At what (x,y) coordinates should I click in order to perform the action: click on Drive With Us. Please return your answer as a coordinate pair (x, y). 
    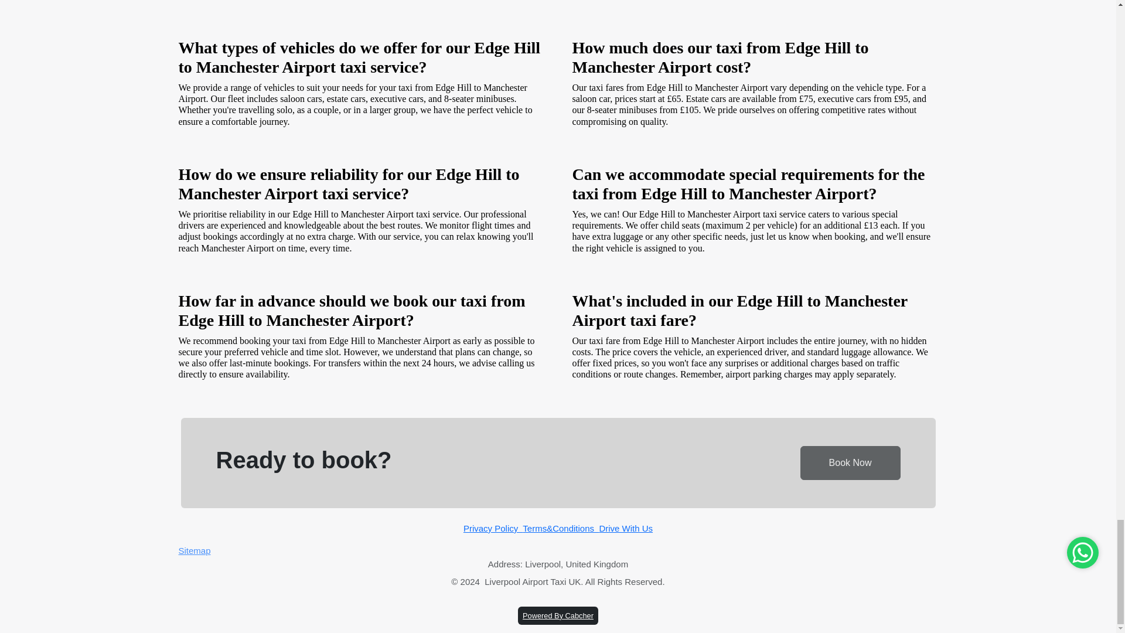
    Looking at the image, I should click on (625, 529).